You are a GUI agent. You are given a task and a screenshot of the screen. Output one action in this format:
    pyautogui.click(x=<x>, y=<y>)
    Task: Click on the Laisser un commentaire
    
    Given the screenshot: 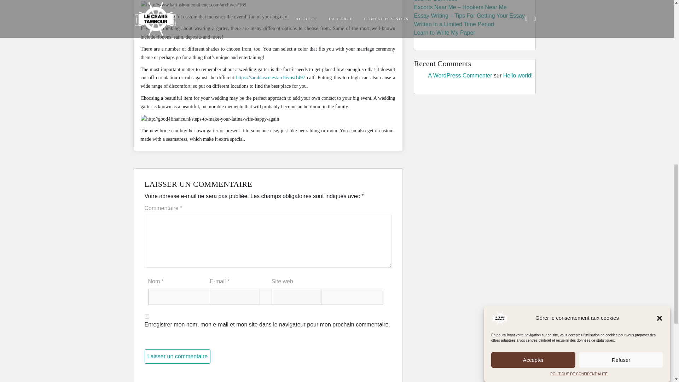 What is the action you would take?
    pyautogui.click(x=177, y=357)
    